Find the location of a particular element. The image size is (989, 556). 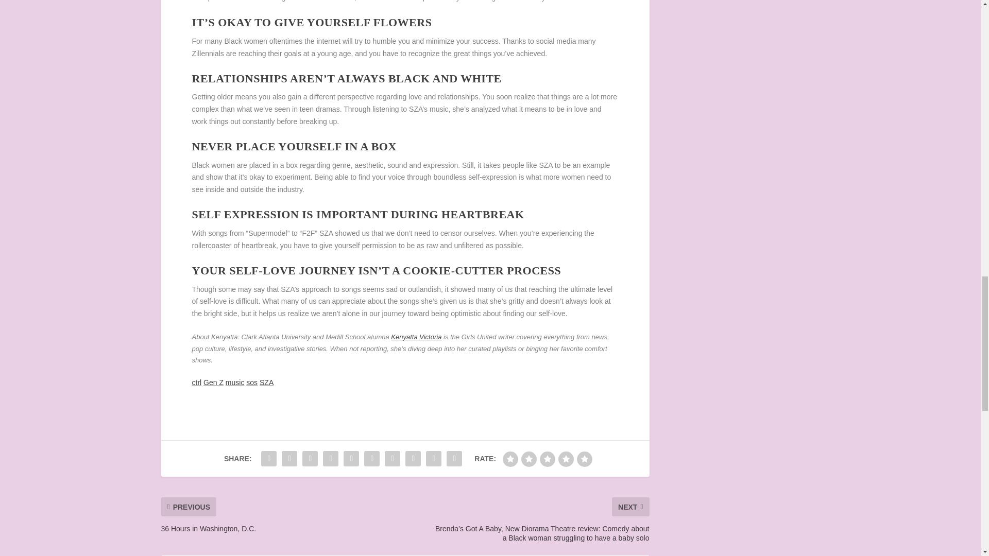

music is located at coordinates (235, 382).